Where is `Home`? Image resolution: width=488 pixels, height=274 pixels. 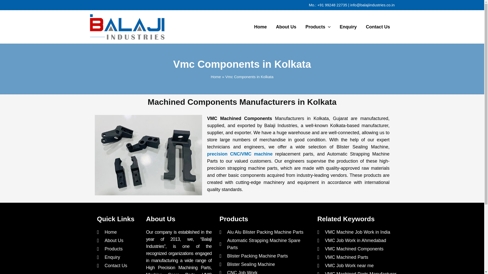 Home is located at coordinates (119, 232).